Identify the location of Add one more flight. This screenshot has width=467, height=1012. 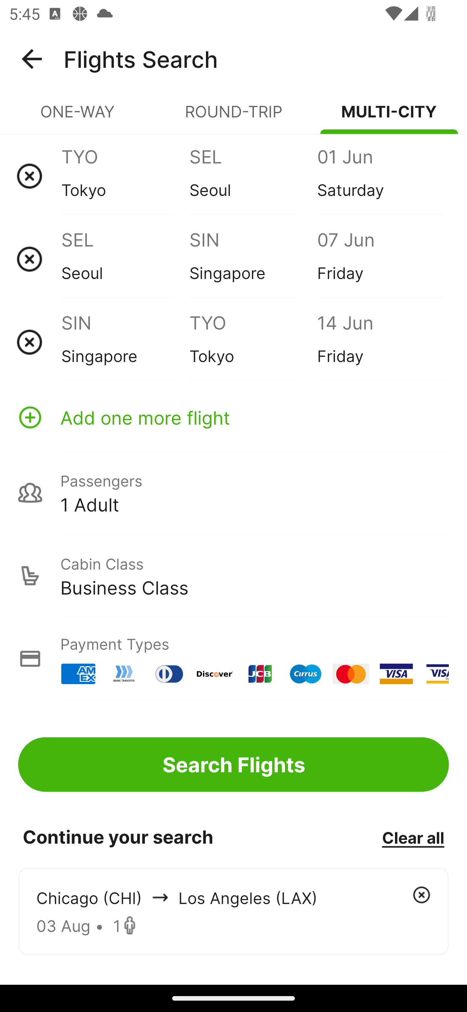
(233, 417).